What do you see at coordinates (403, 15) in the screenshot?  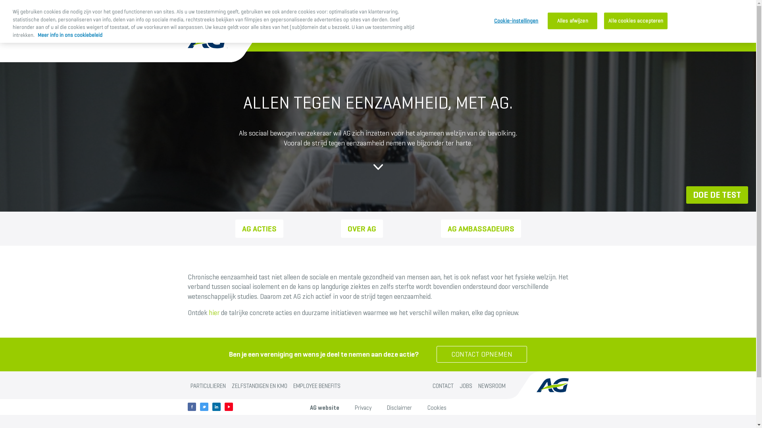 I see `Verenigingen` at bounding box center [403, 15].